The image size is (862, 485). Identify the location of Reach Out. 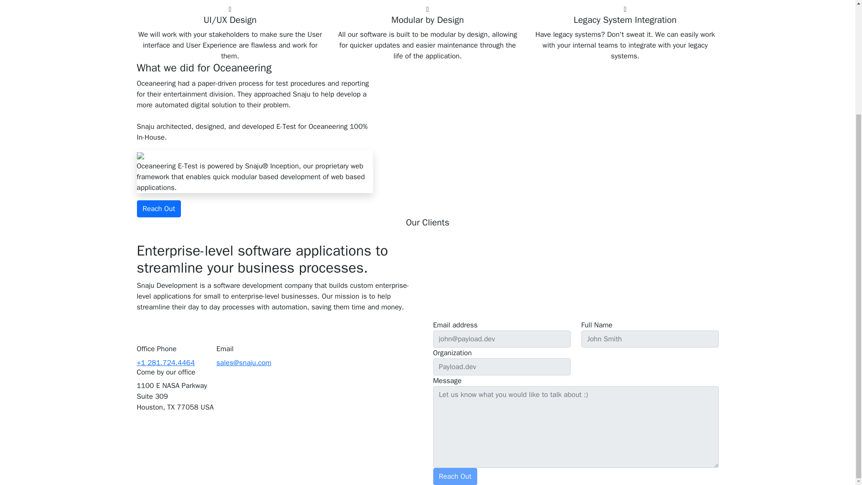
(158, 208).